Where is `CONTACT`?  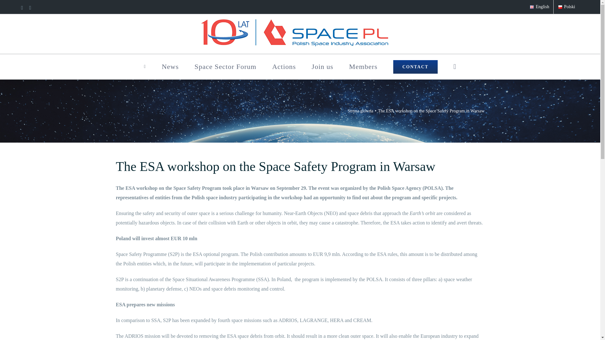 CONTACT is located at coordinates (415, 66).